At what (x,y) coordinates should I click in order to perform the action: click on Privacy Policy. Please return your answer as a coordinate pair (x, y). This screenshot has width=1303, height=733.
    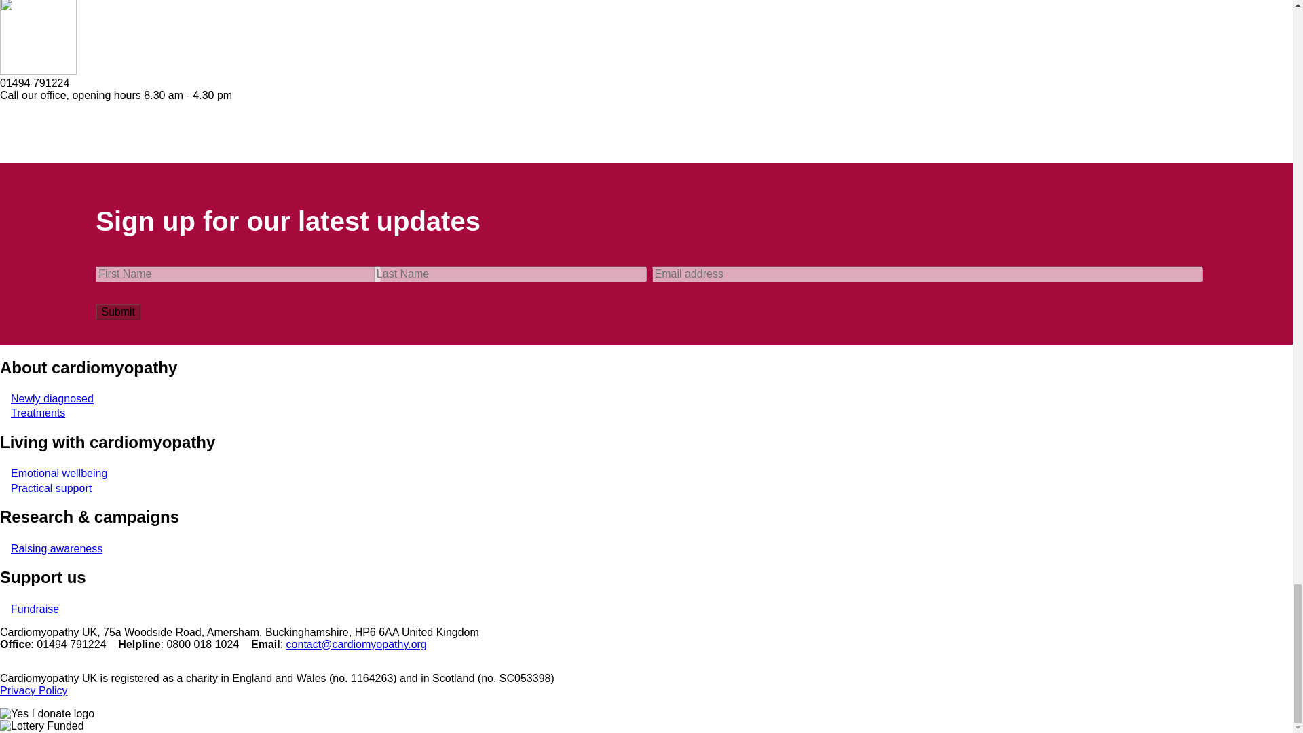
    Looking at the image, I should click on (34, 690).